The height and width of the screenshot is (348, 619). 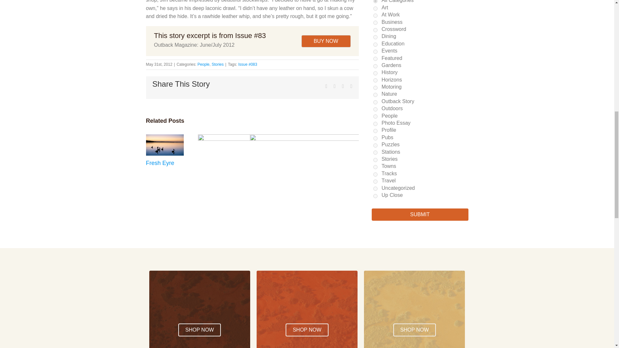 What do you see at coordinates (199, 302) in the screenshot?
I see `heading-subscription-cta` at bounding box center [199, 302].